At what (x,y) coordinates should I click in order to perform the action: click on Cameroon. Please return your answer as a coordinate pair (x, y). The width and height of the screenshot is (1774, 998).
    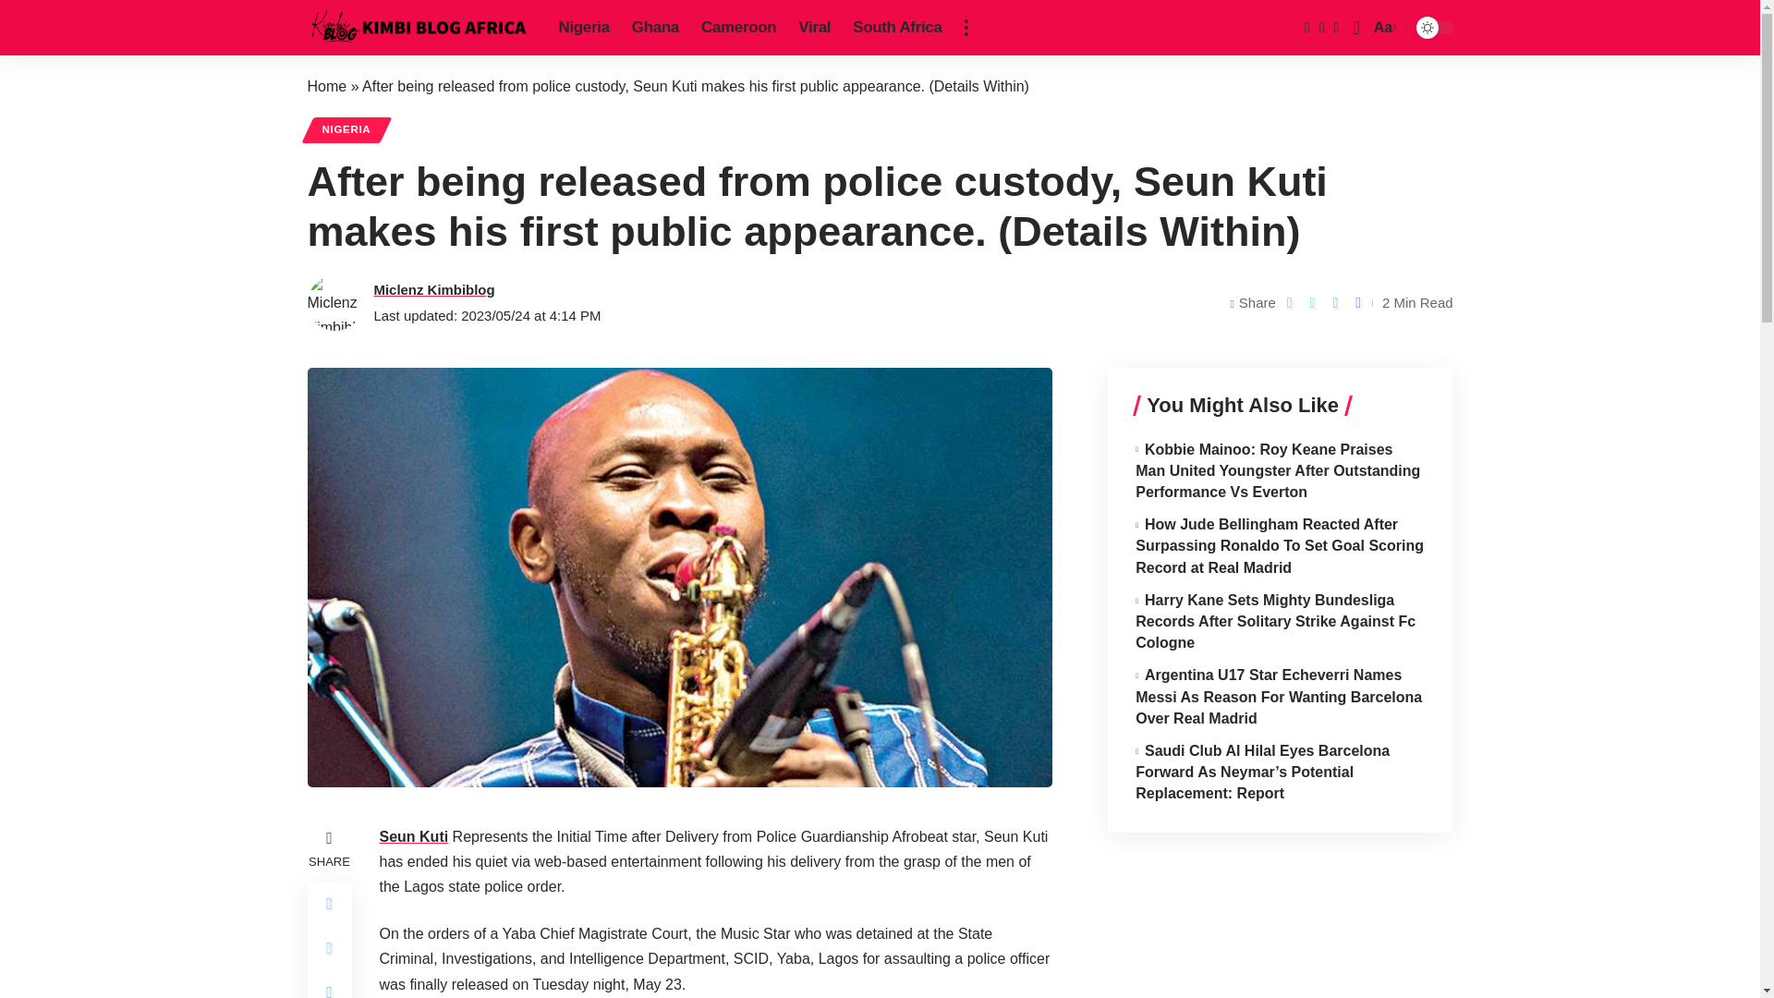
    Looking at the image, I should click on (738, 28).